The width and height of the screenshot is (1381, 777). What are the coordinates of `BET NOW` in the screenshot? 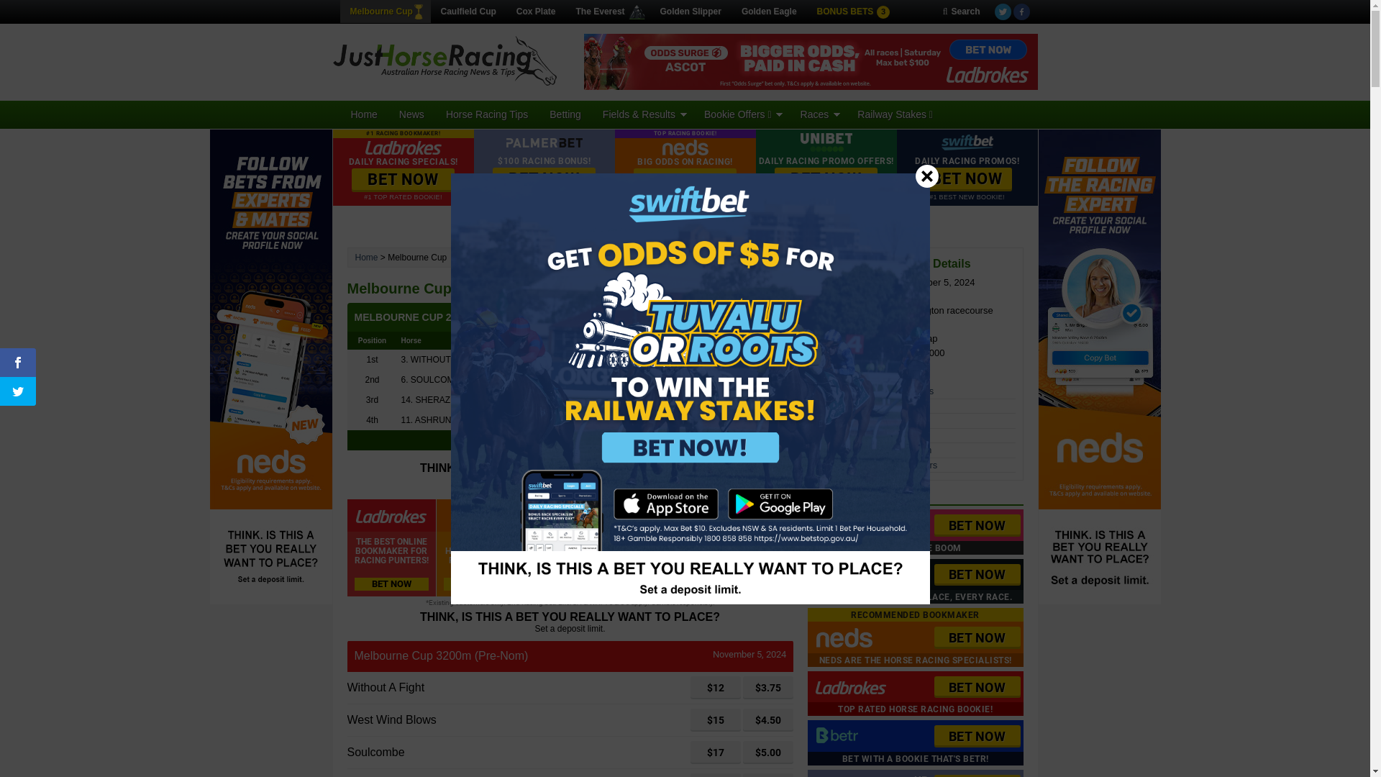 It's located at (977, 688).